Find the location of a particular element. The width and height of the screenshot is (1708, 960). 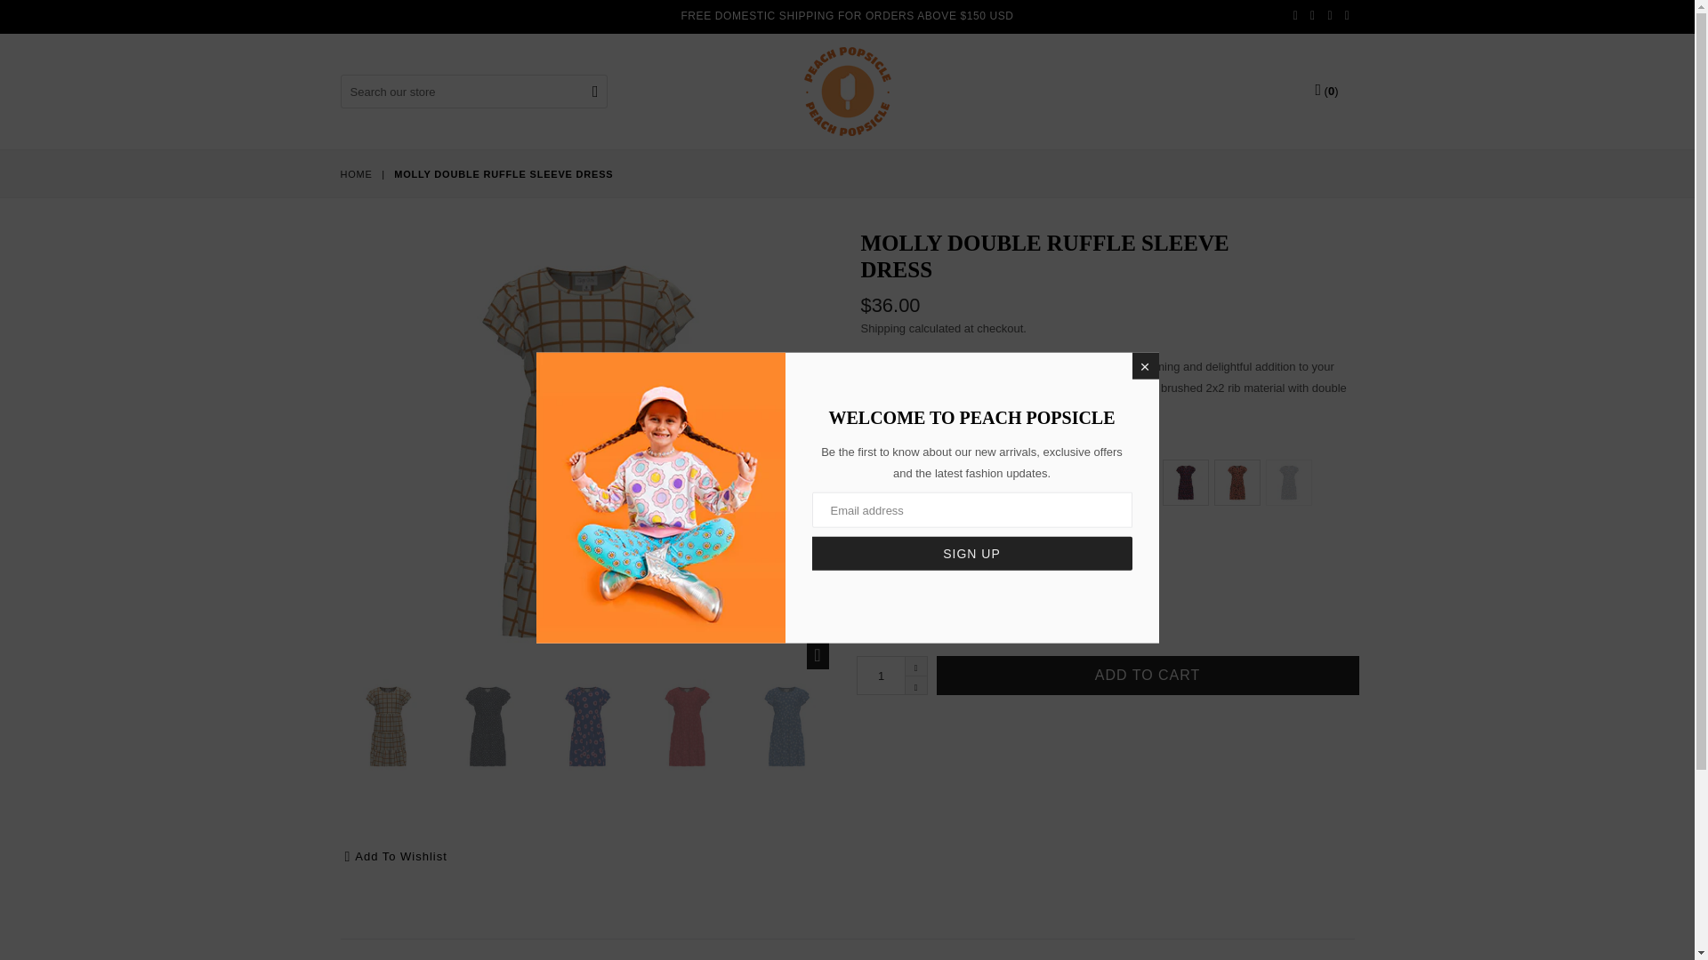

Submit is located at coordinates (596, 92).